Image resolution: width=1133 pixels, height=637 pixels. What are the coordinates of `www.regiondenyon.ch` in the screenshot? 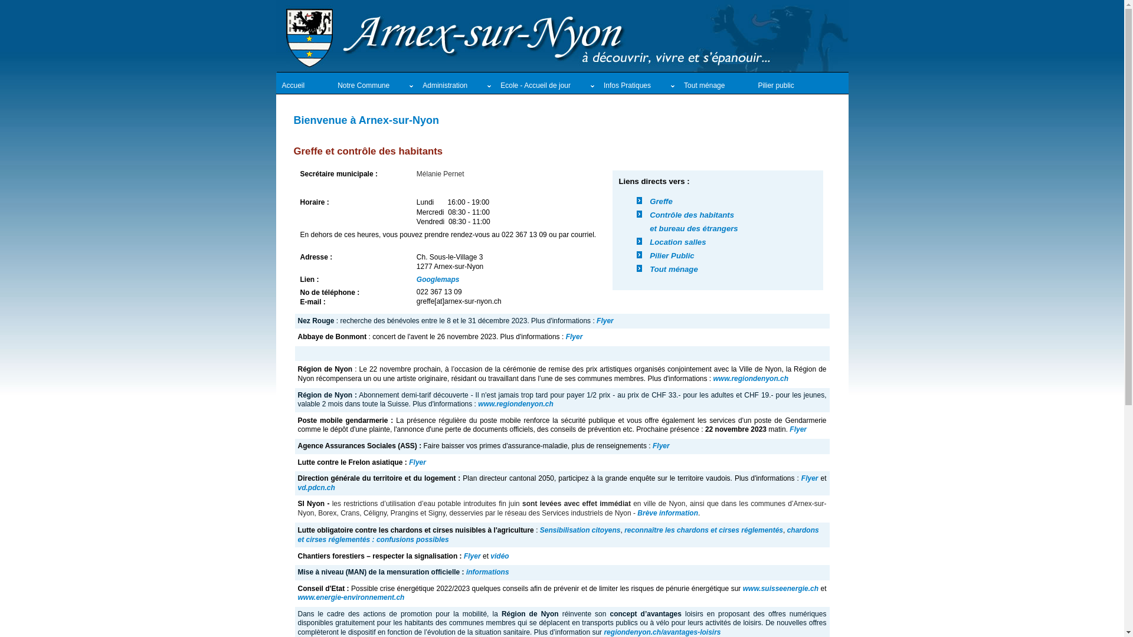 It's located at (516, 404).